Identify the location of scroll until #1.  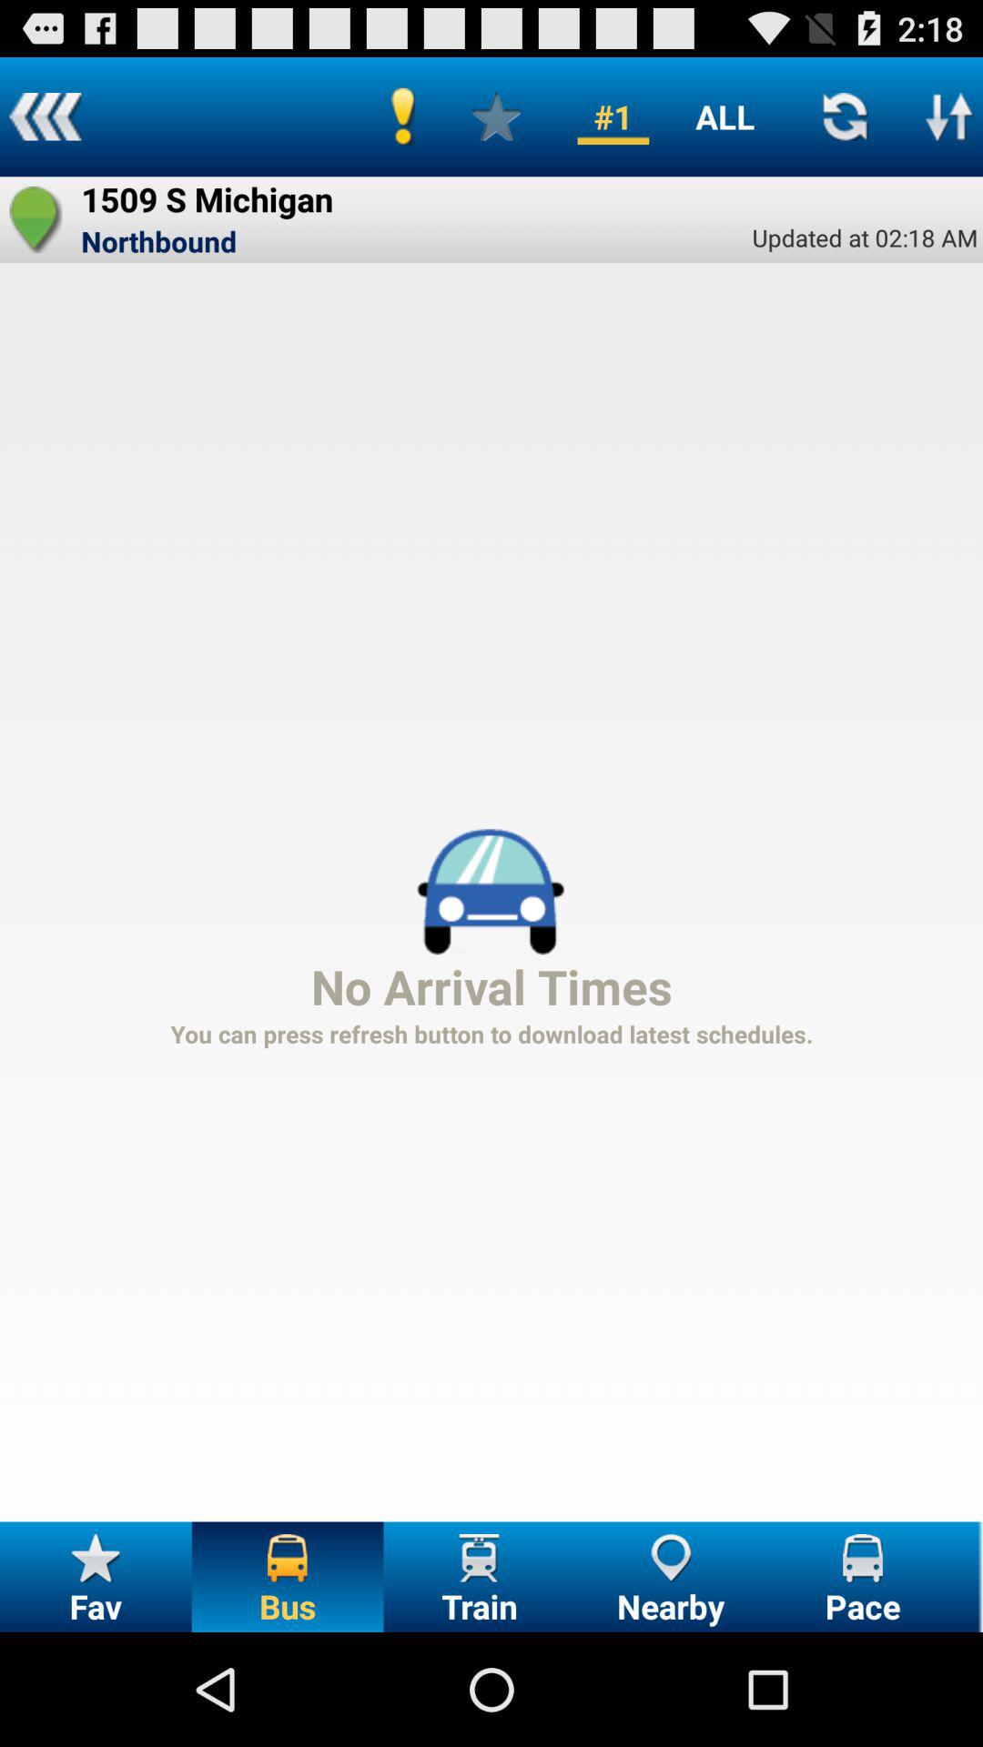
(613, 116).